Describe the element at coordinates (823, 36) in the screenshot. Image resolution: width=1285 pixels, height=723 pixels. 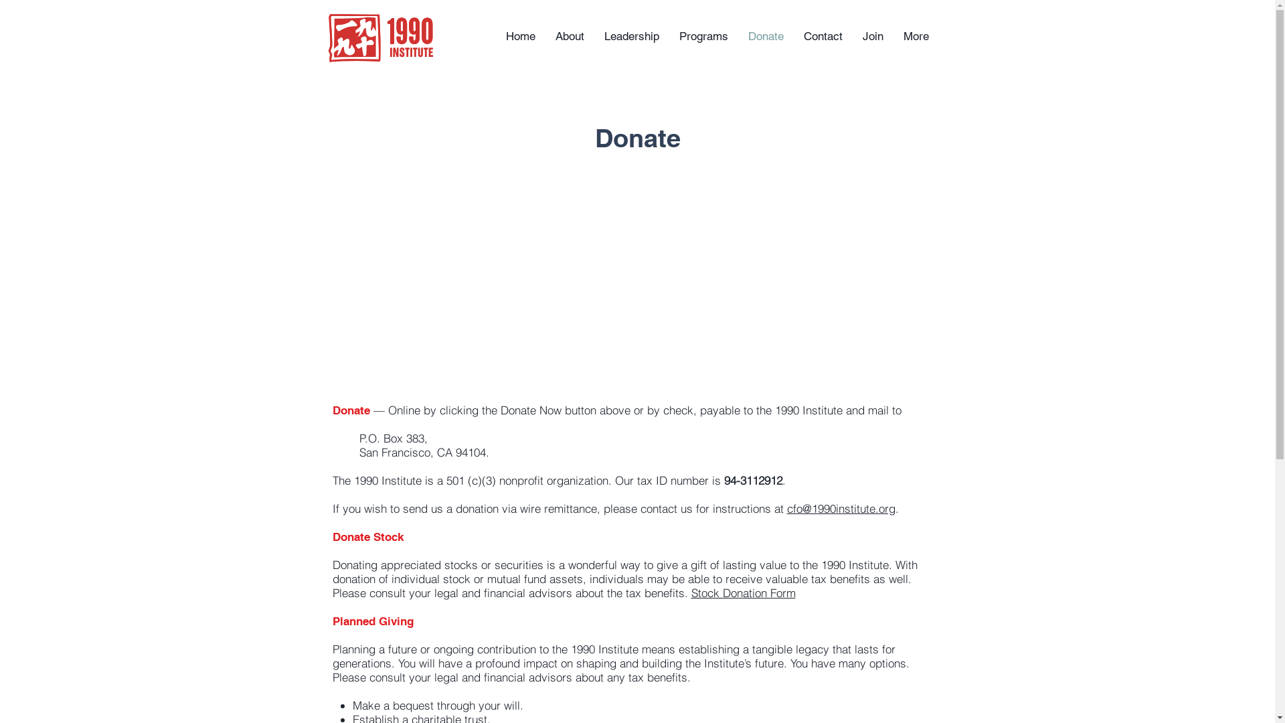
I see `Contact` at that location.